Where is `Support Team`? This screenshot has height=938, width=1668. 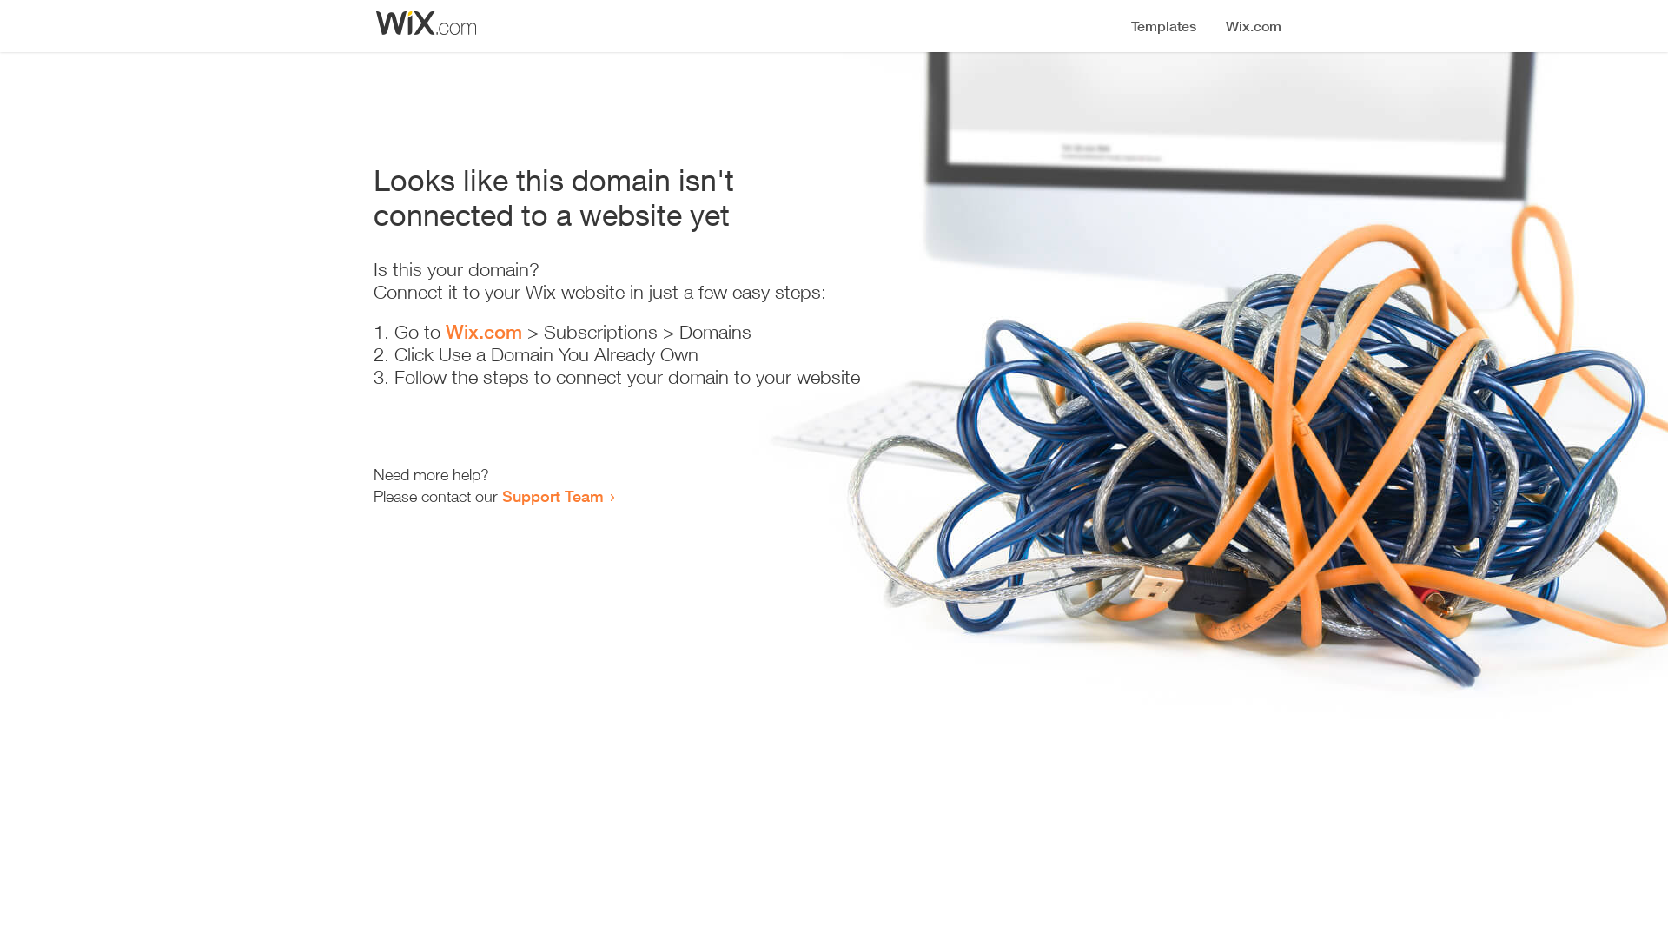 Support Team is located at coordinates (553, 496).